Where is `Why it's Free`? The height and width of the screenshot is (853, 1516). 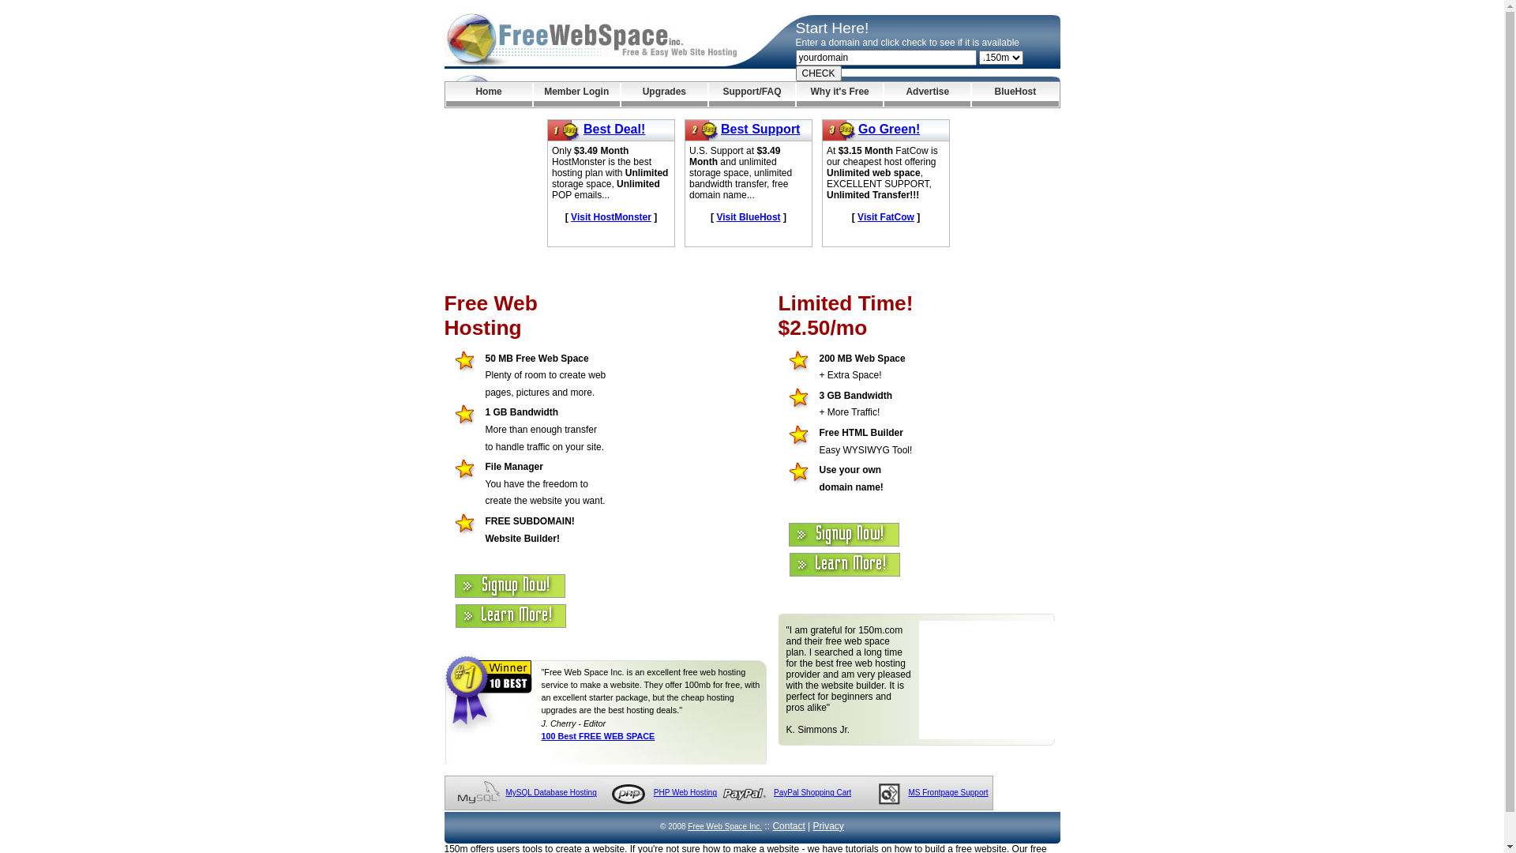 Why it's Free is located at coordinates (840, 95).